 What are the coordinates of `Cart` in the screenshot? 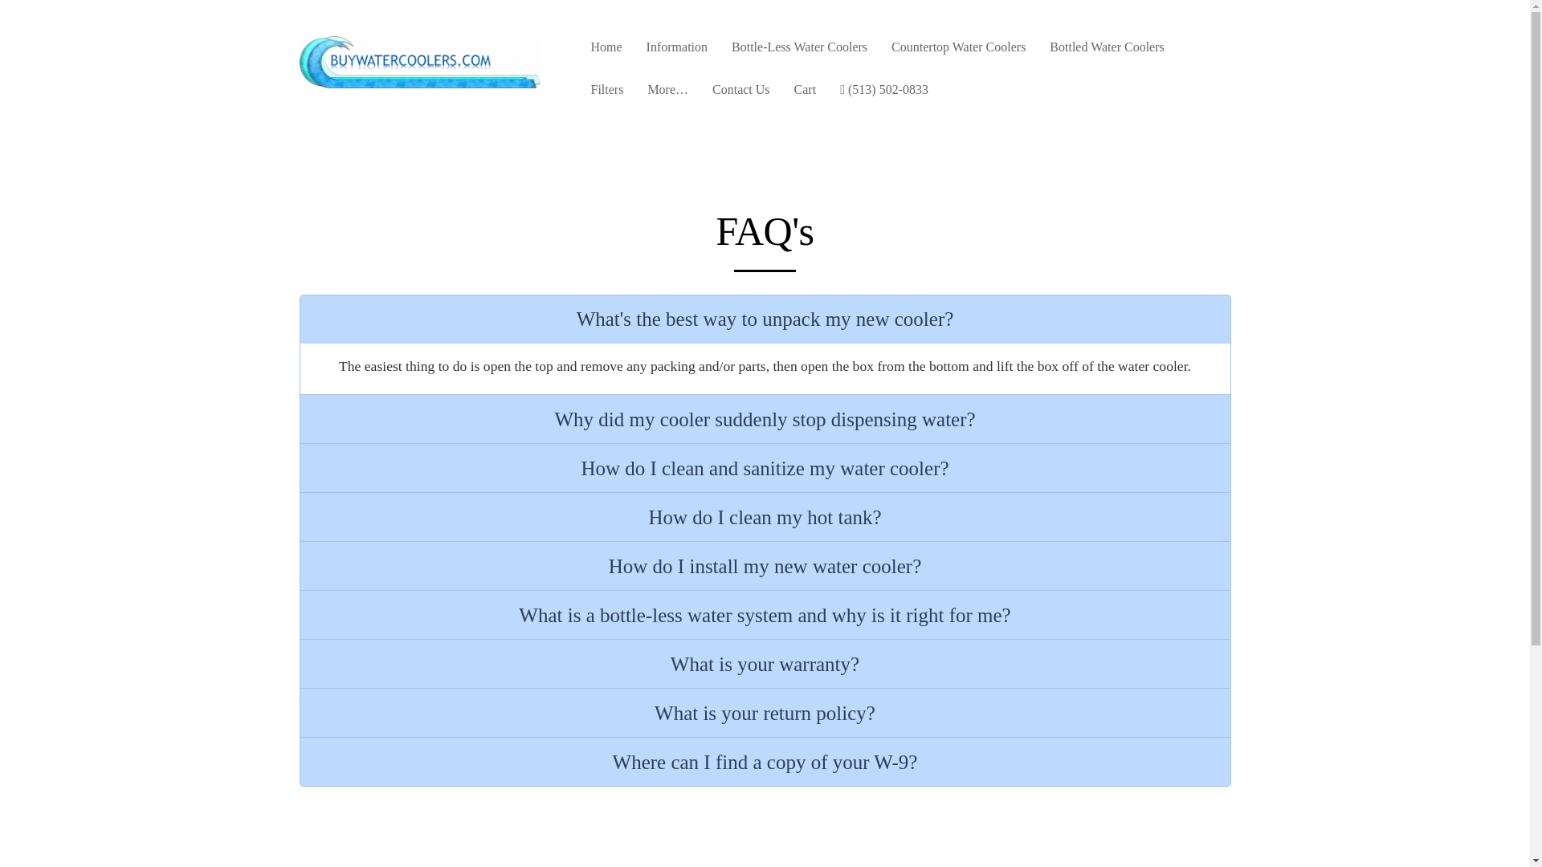 It's located at (806, 95).